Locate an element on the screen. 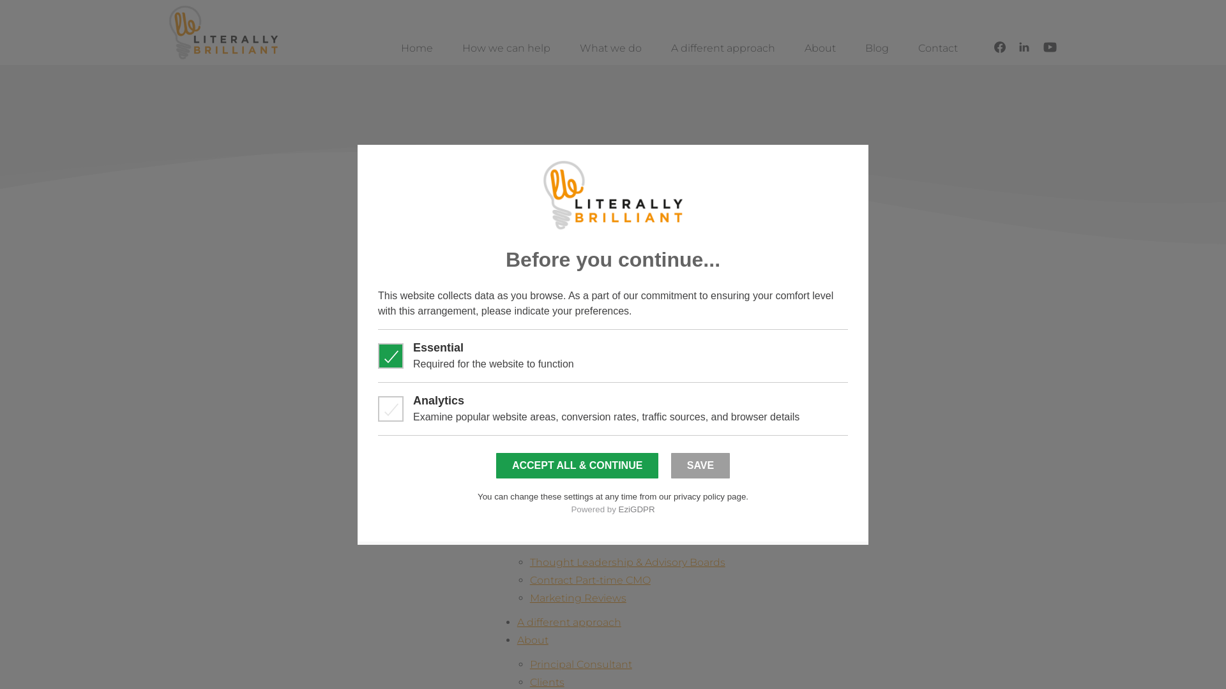  What we do is located at coordinates (548, 370).